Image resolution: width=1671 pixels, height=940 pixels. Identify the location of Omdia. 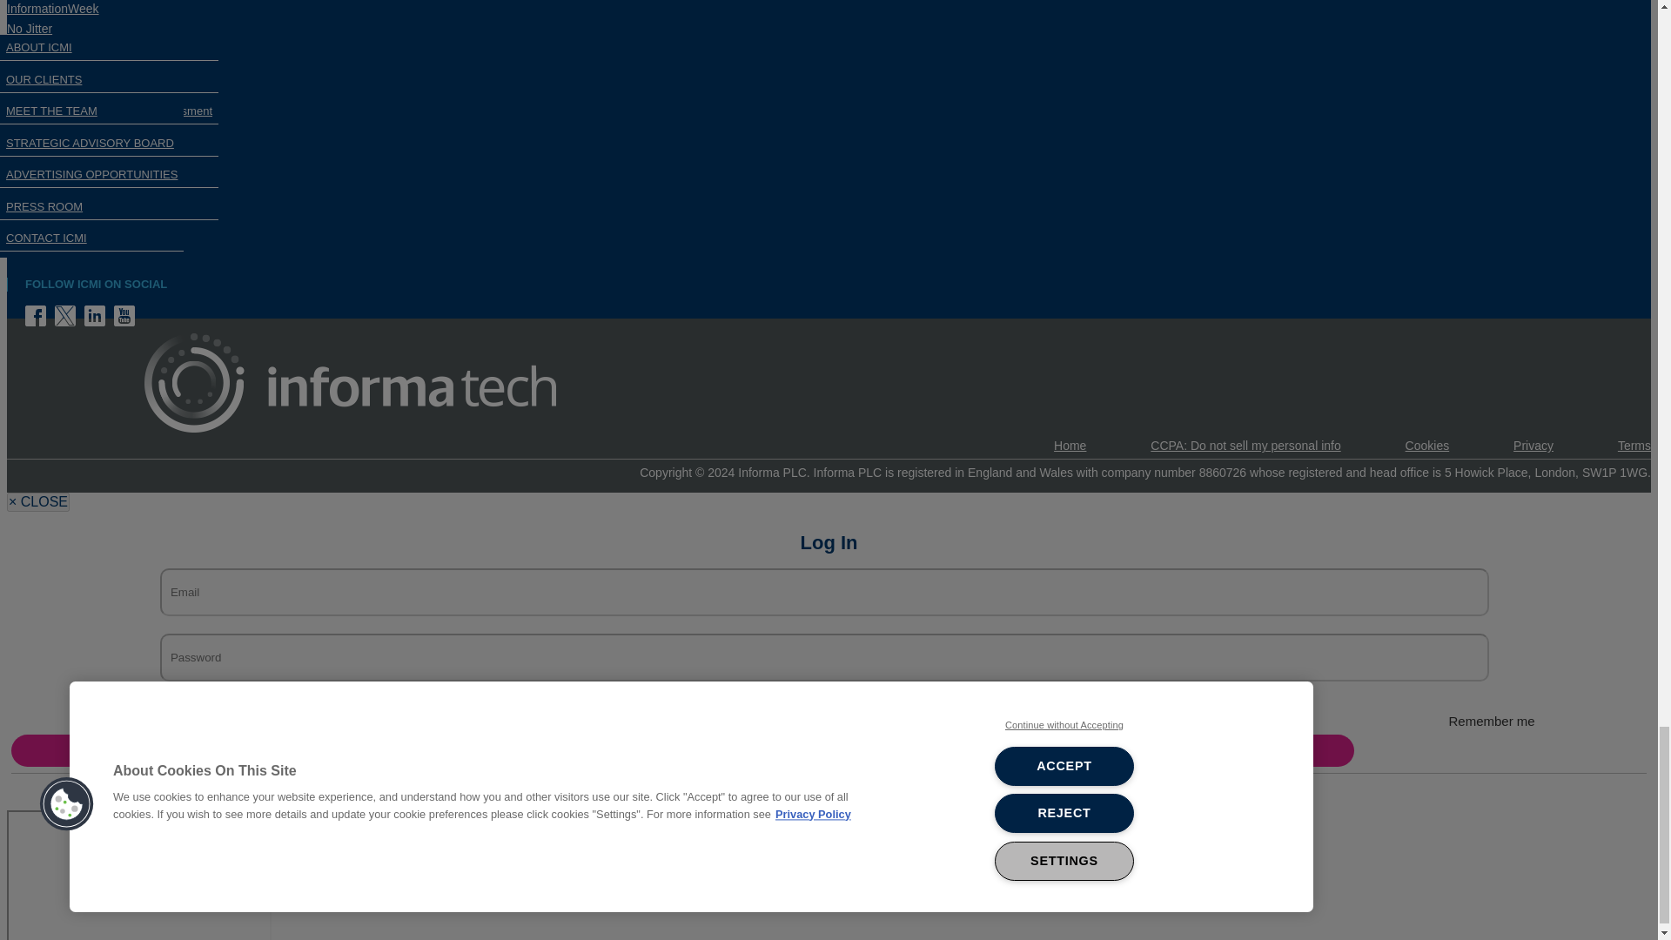
(24, 130).